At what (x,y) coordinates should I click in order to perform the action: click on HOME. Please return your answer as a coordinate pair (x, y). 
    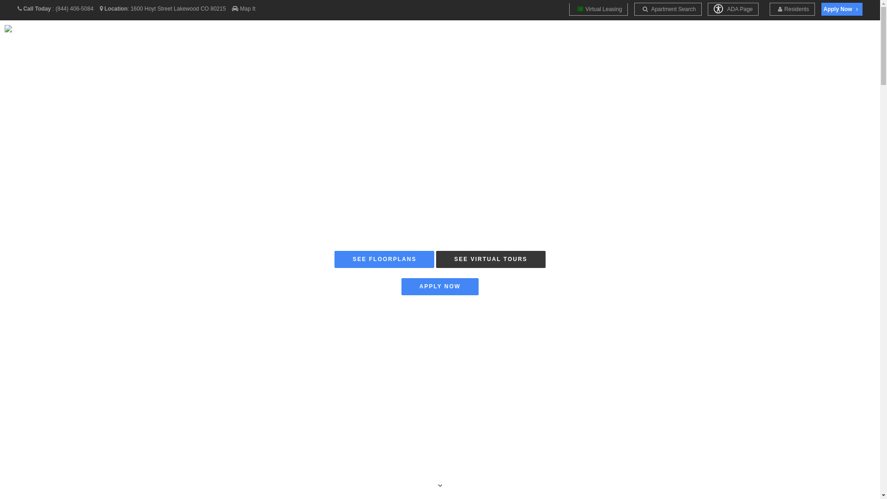
    Looking at the image, I should click on (397, 43).